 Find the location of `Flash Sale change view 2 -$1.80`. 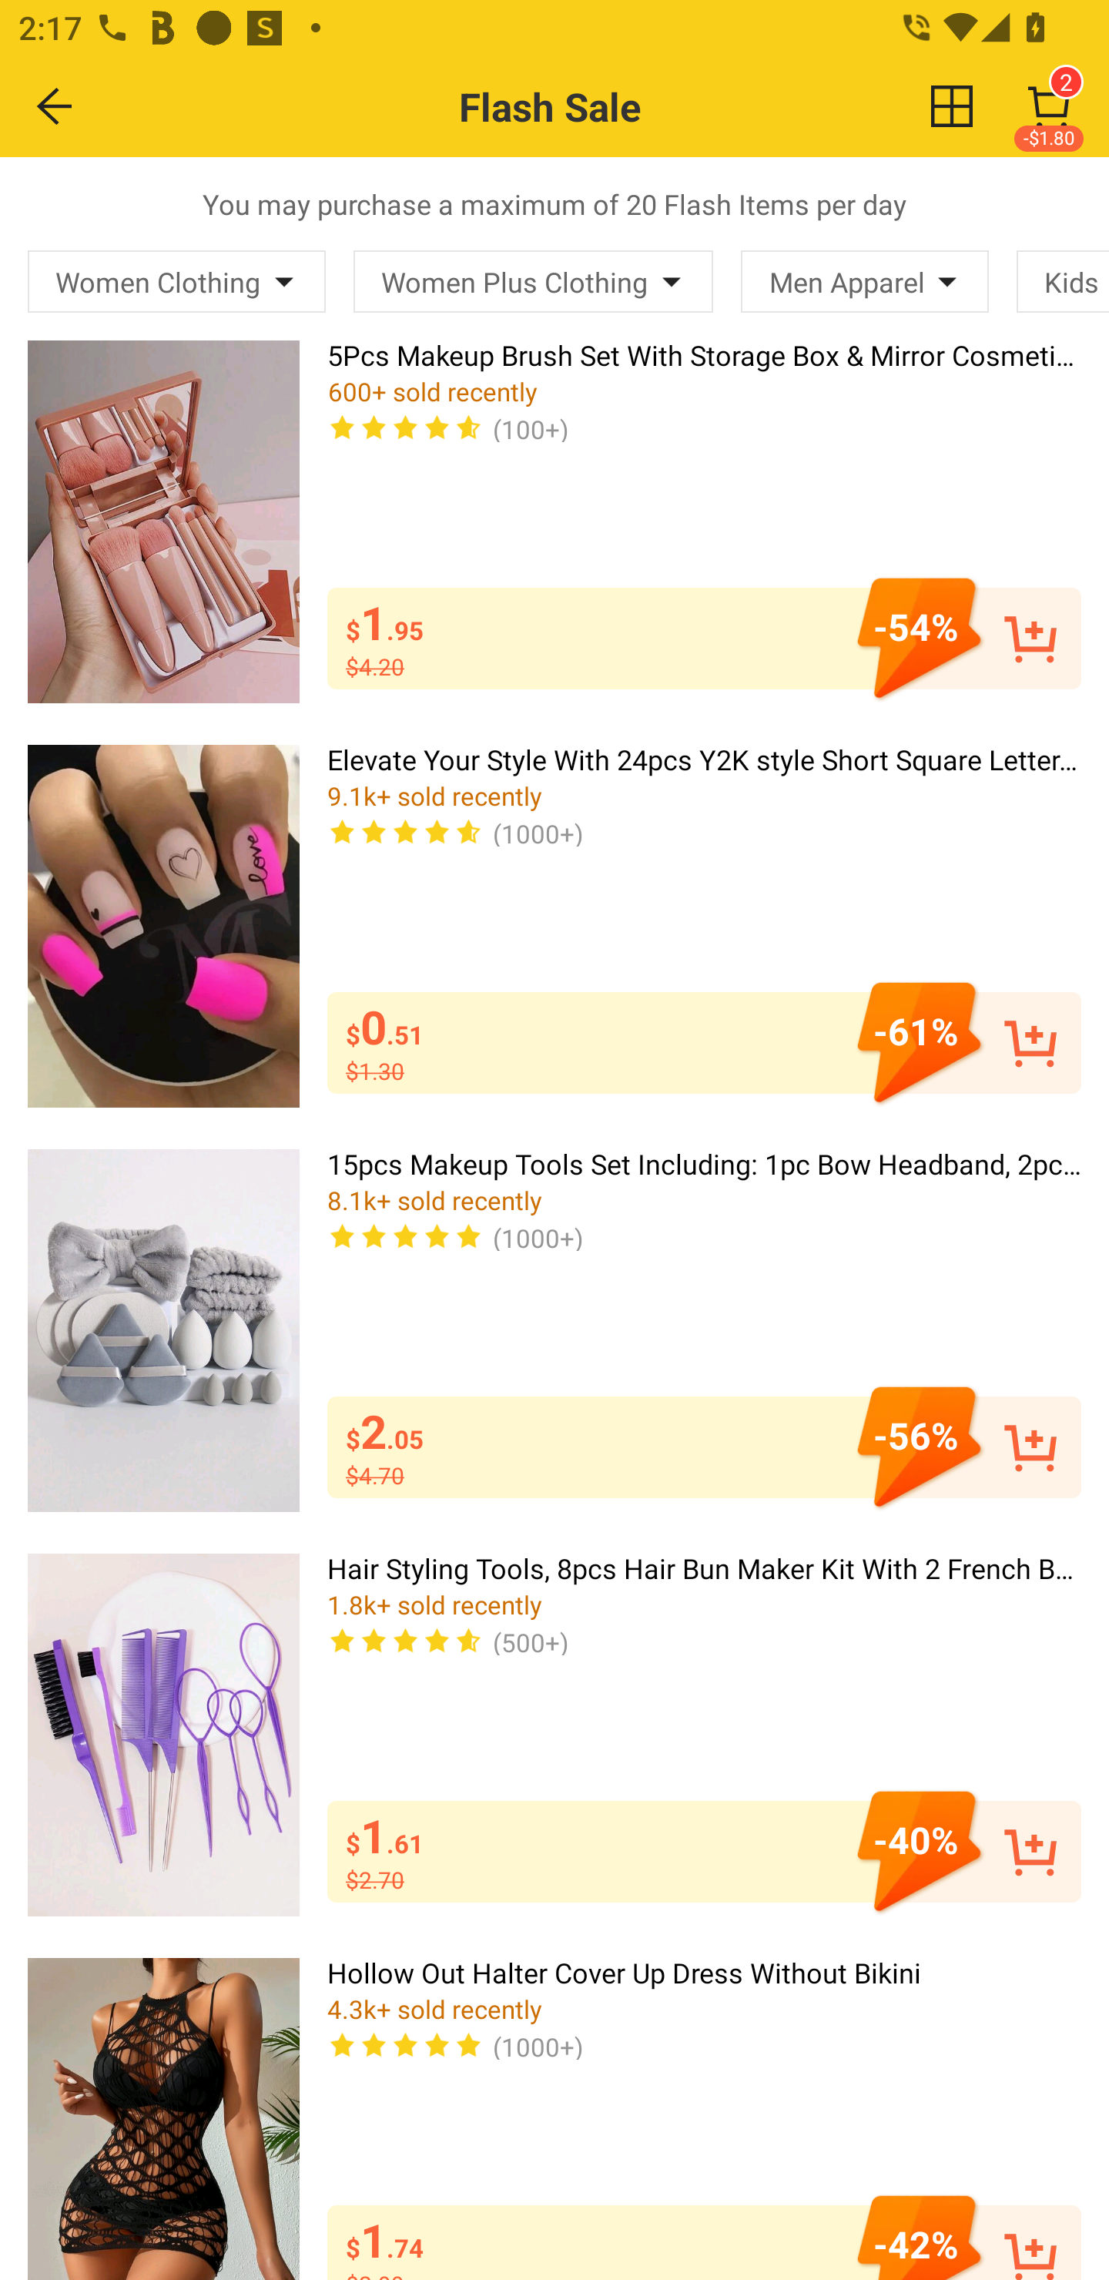

Flash Sale change view 2 -$1.80 is located at coordinates (610, 106).